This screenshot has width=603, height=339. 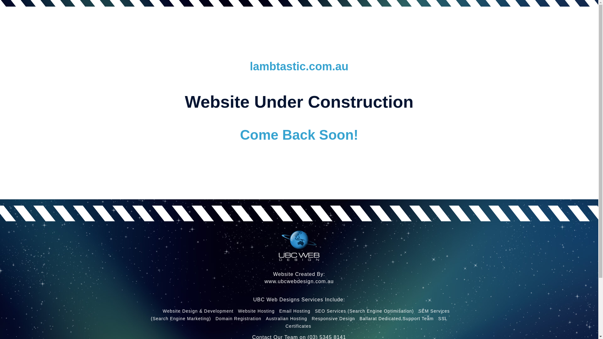 I want to click on Email Hosting, so click(x=295, y=311).